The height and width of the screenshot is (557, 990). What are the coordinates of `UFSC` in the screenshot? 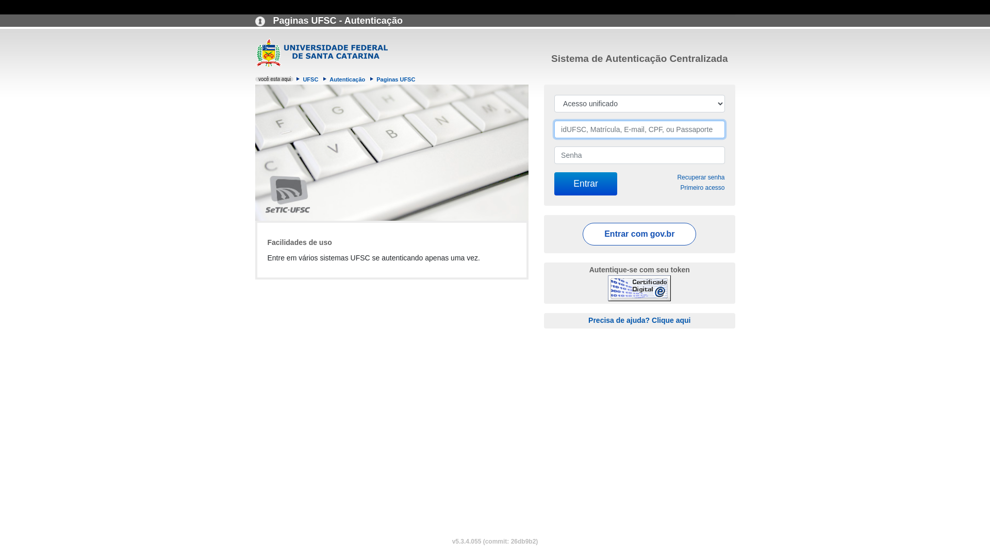 It's located at (310, 79).